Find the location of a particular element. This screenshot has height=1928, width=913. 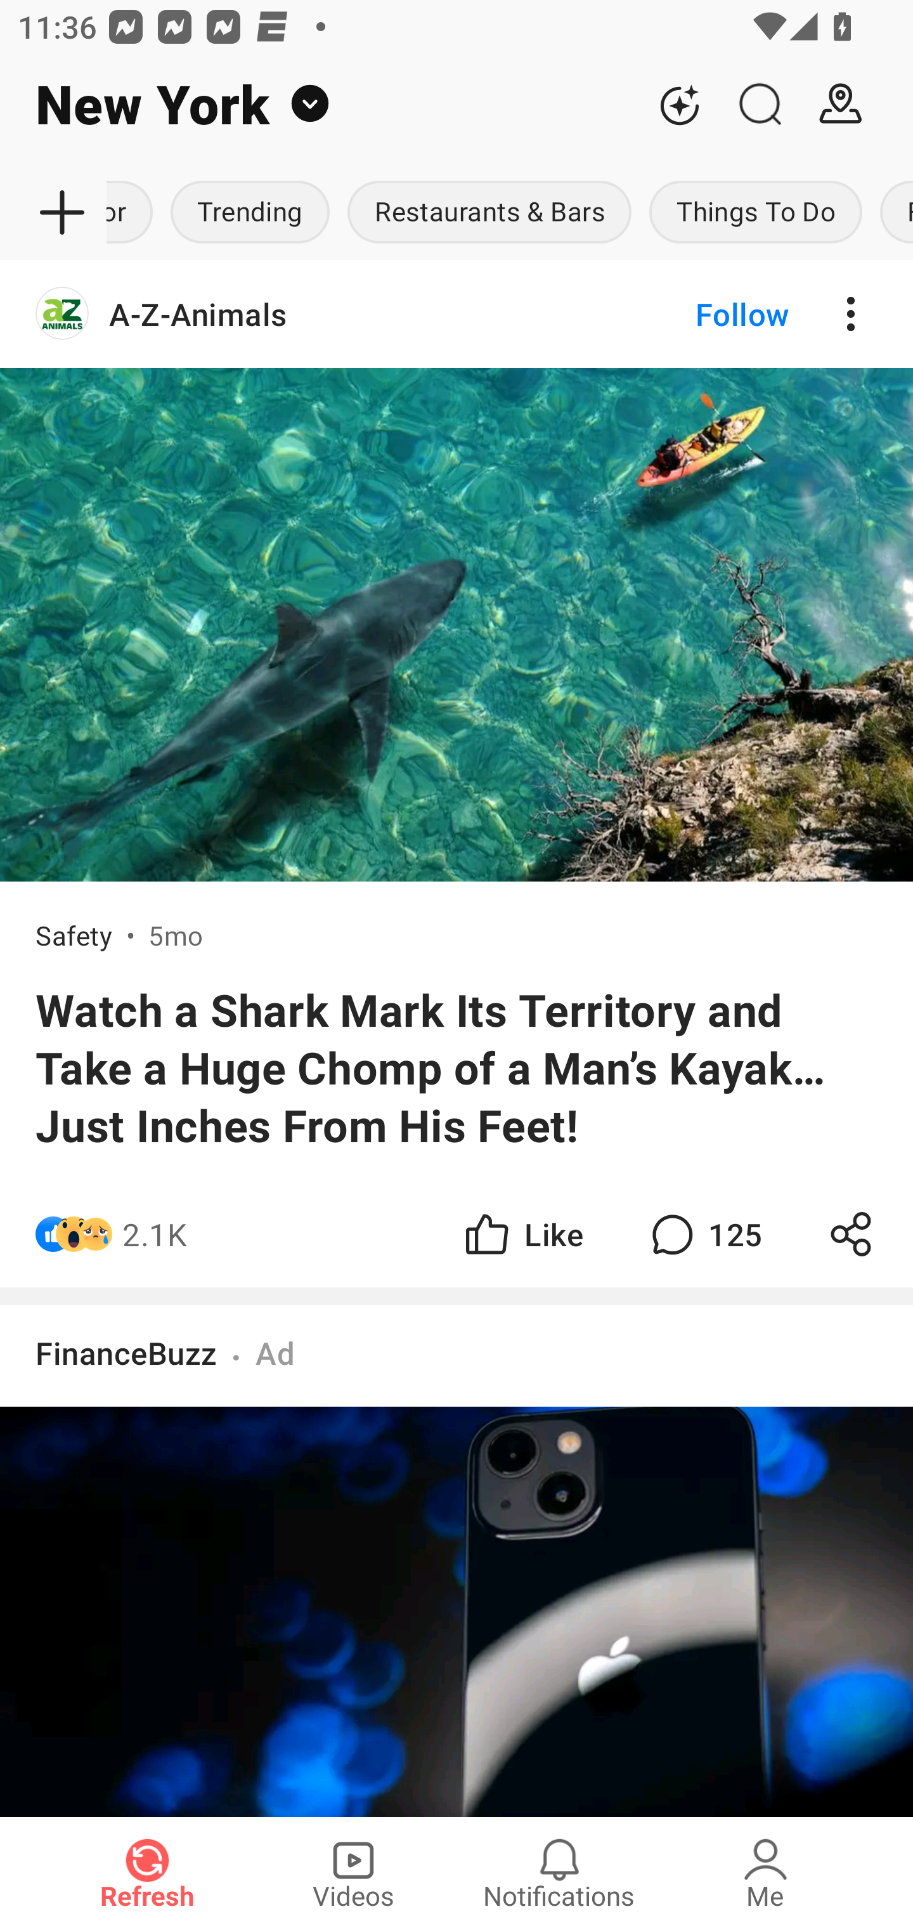

Notifications is located at coordinates (559, 1872).